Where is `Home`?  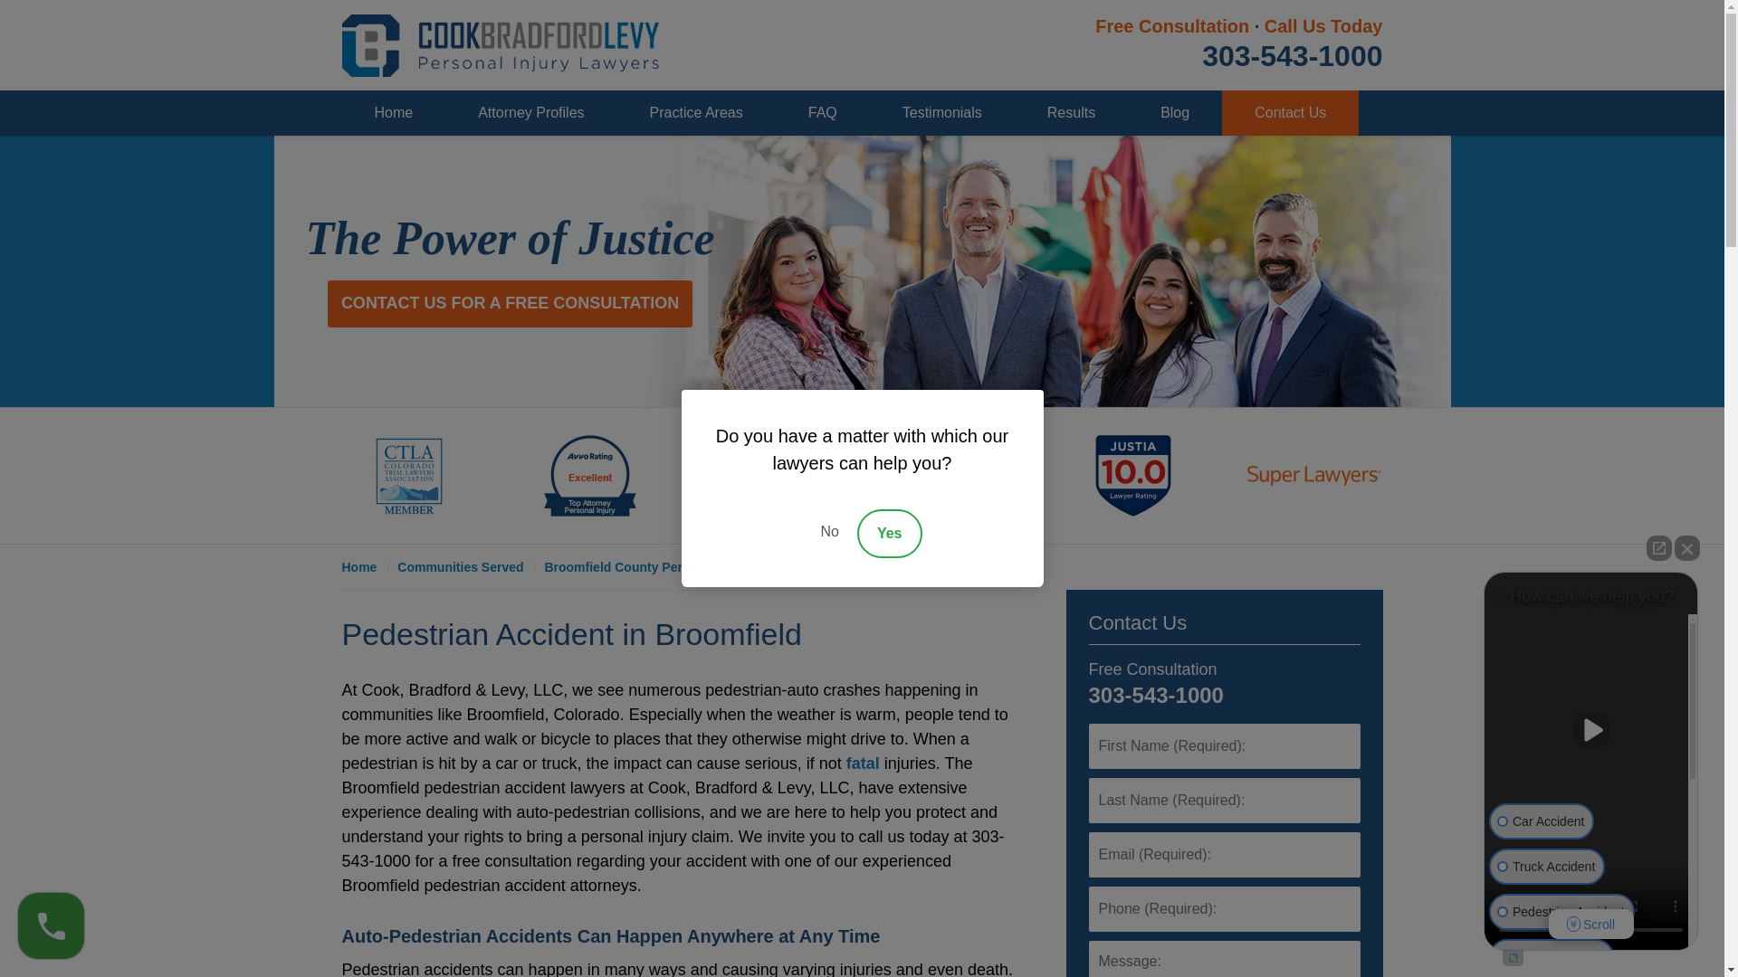
Home is located at coordinates (395, 113).